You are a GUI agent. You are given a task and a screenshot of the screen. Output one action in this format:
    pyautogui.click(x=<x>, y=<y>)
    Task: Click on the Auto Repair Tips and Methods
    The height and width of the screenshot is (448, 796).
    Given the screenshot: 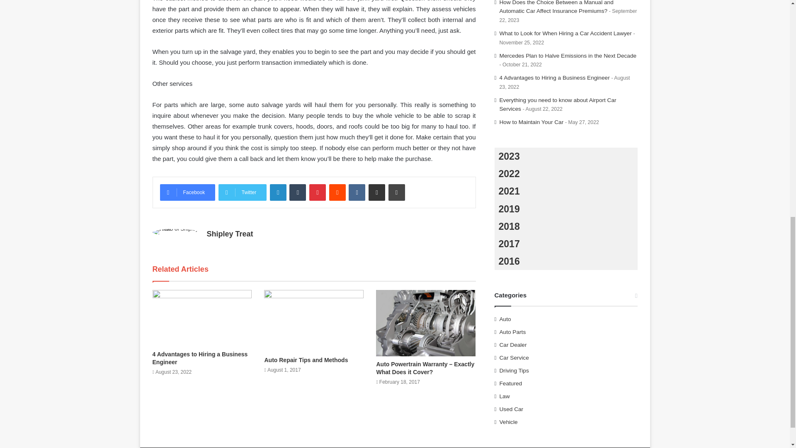 What is the action you would take?
    pyautogui.click(x=306, y=360)
    